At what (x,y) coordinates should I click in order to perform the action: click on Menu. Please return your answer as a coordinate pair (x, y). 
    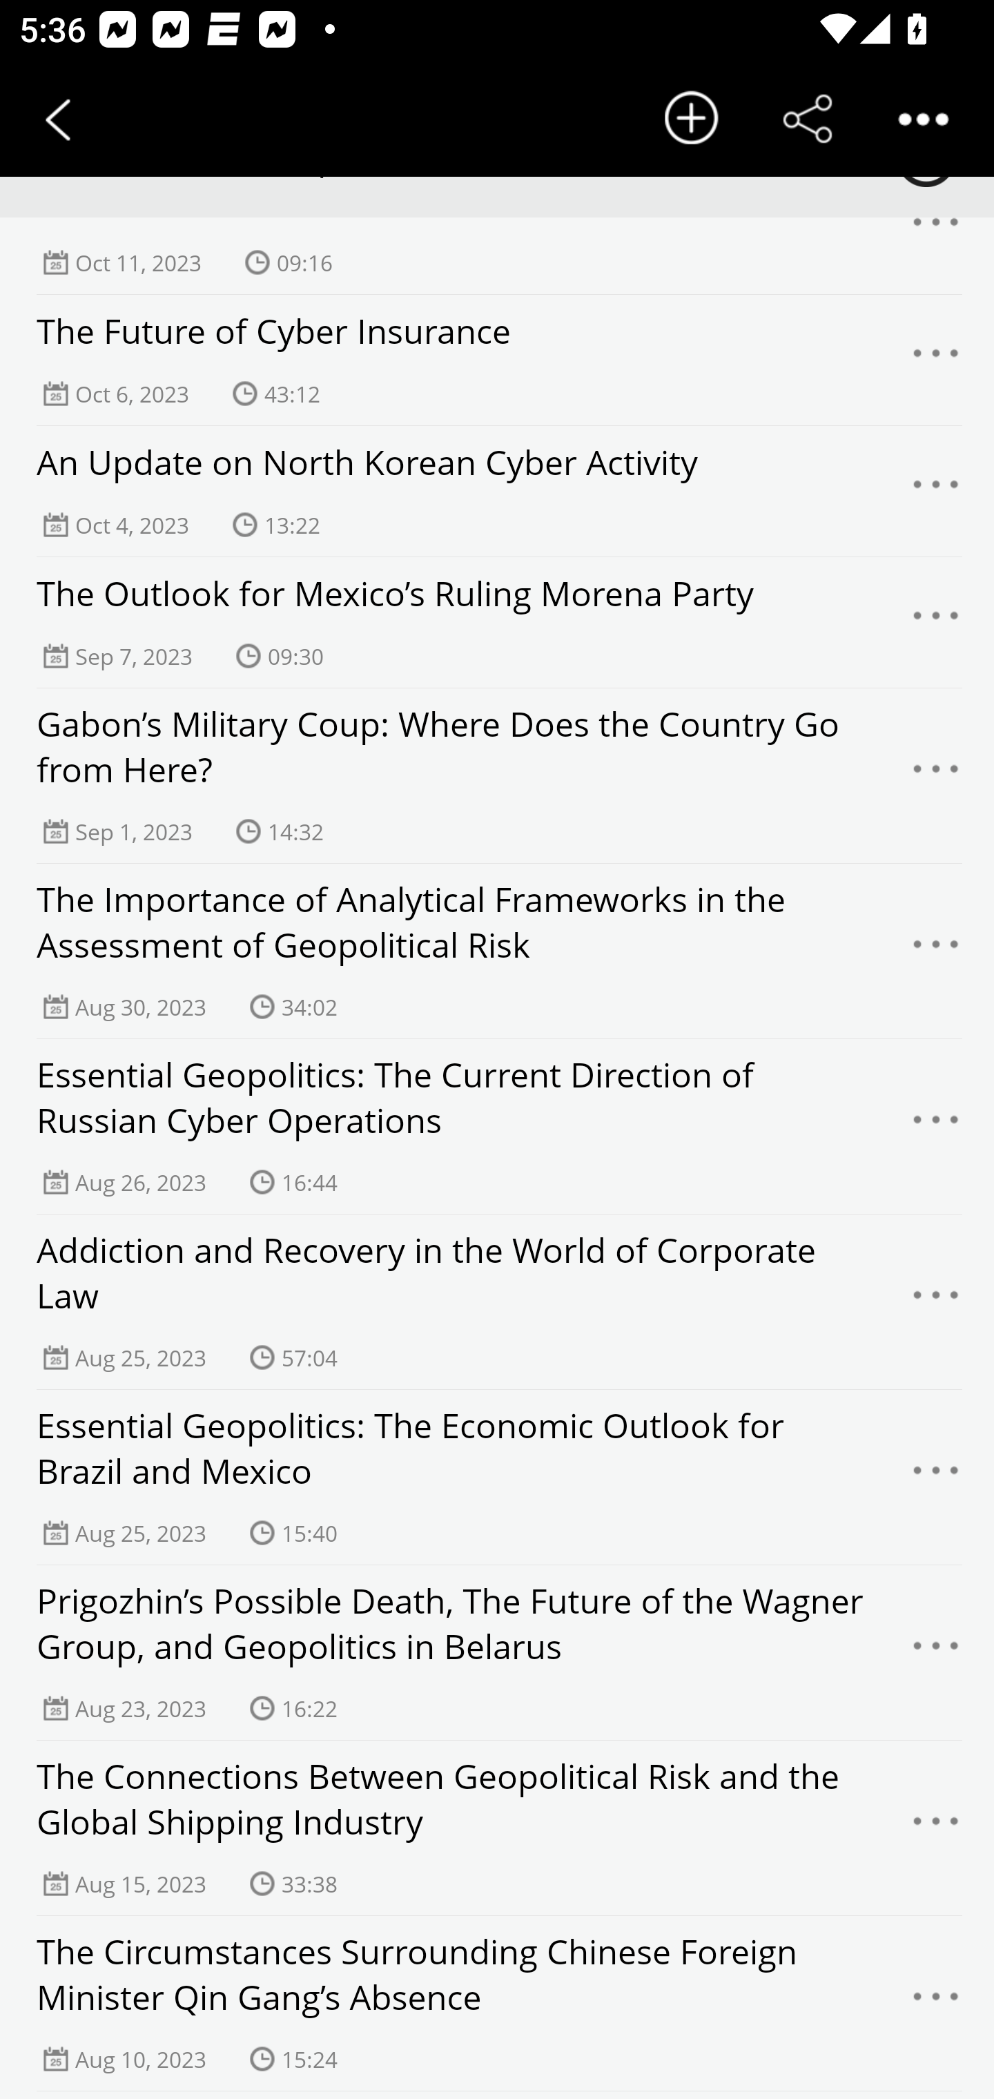
    Looking at the image, I should click on (936, 621).